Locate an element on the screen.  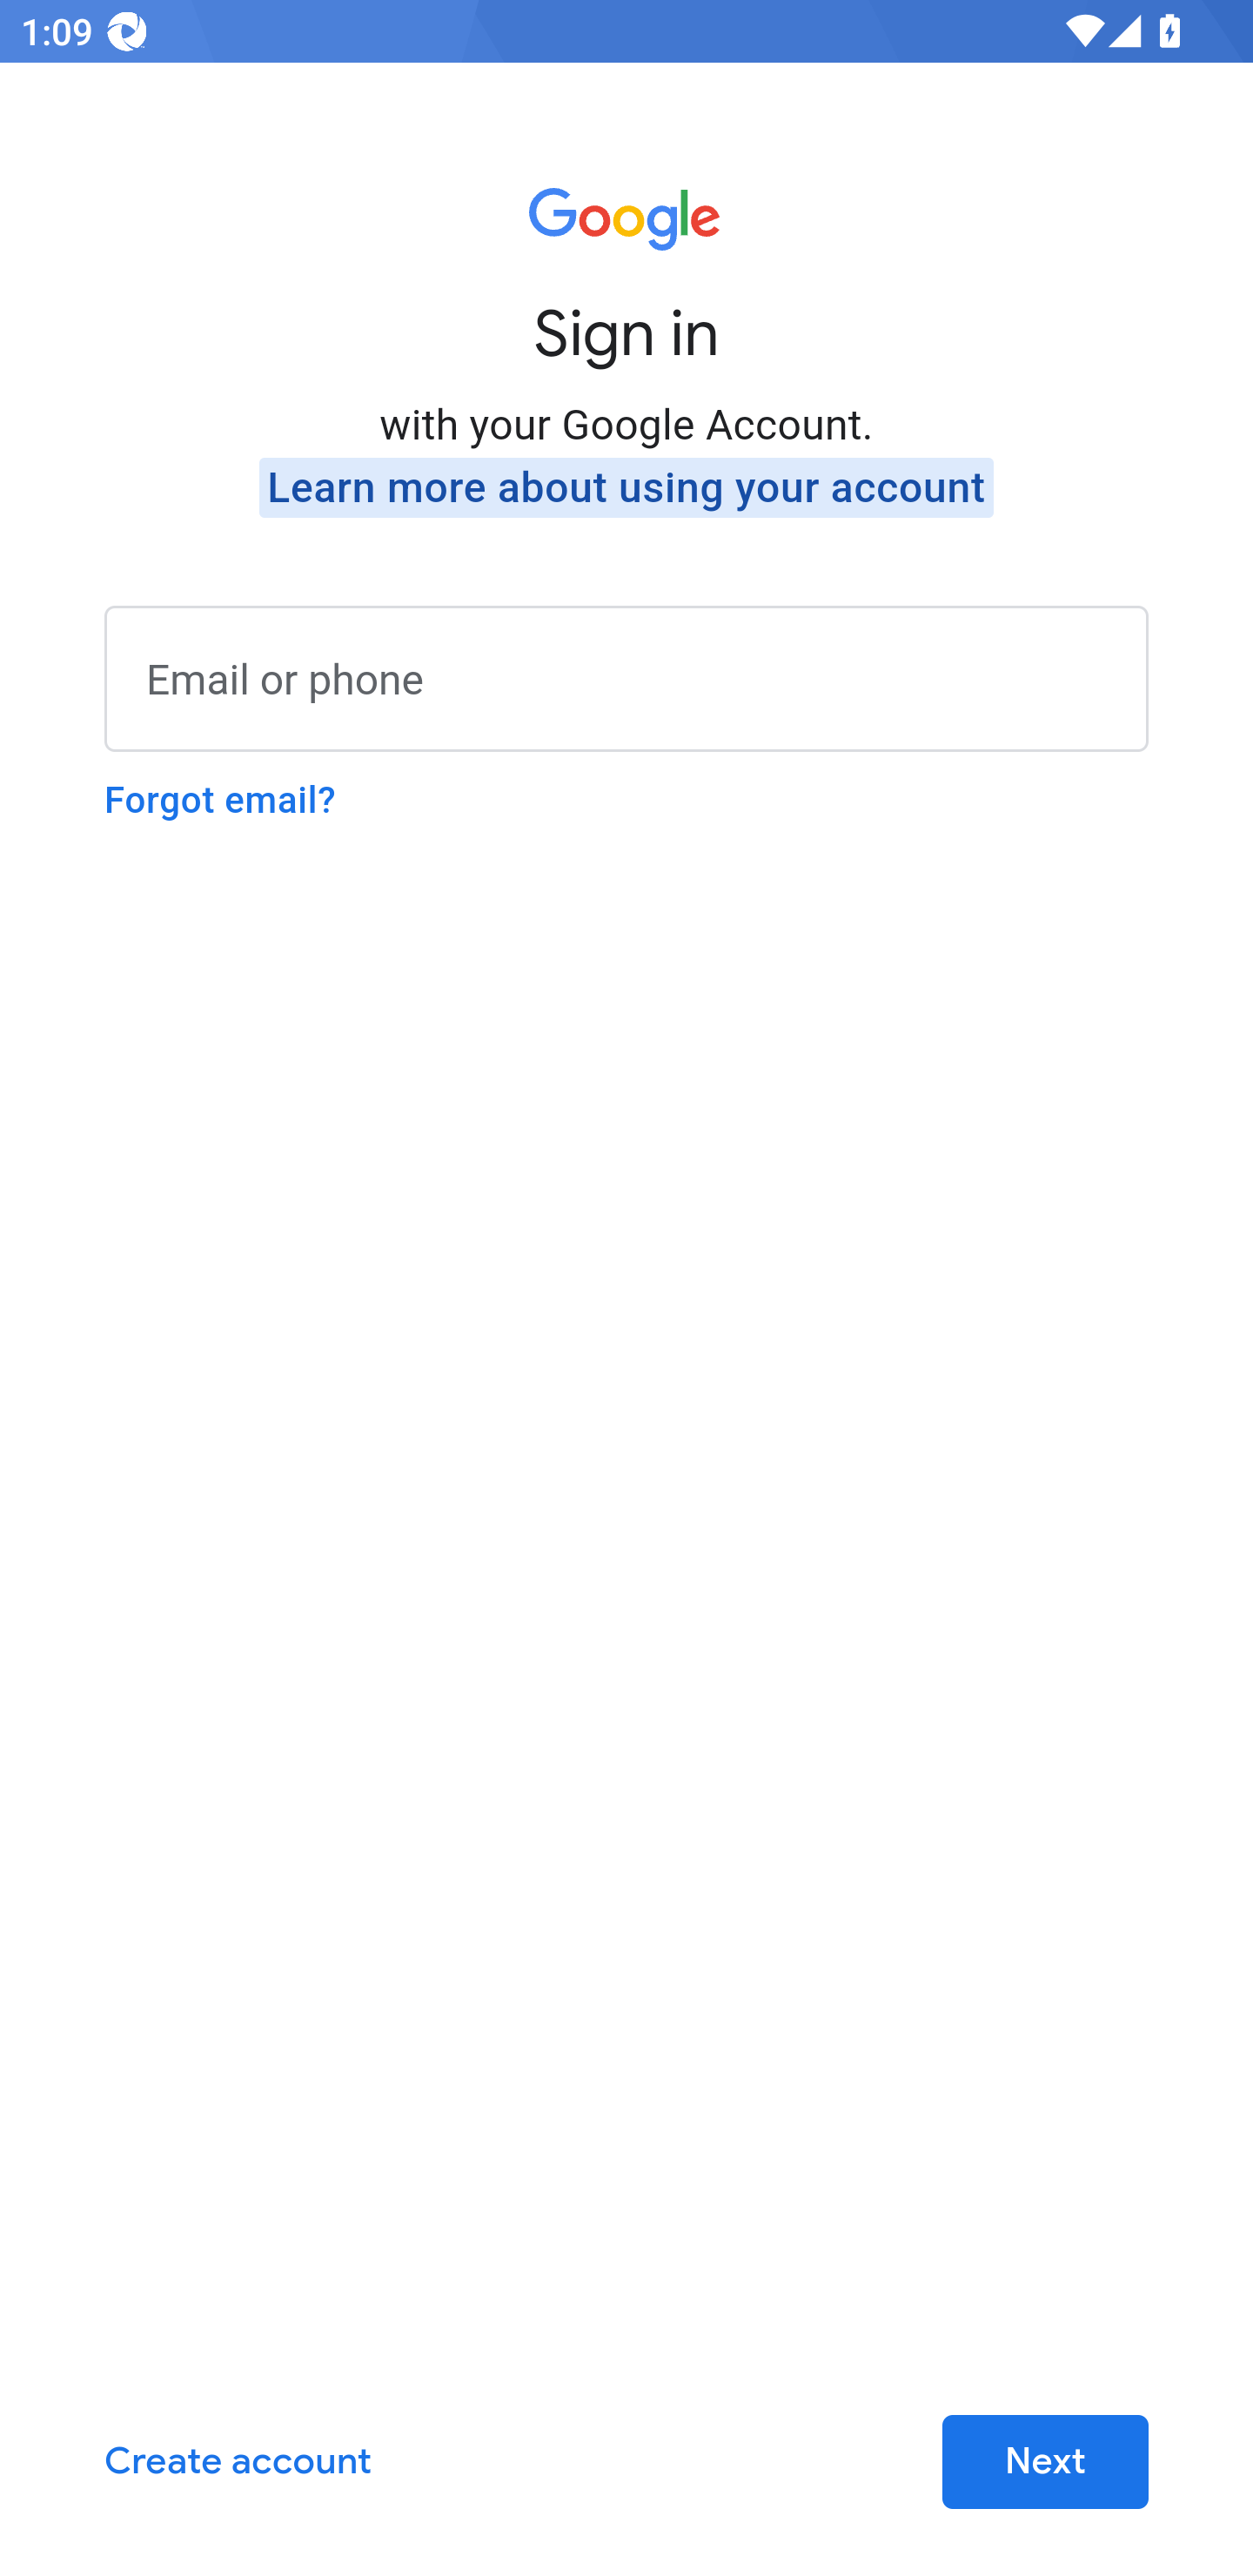
Forgot email? is located at coordinates (220, 800).